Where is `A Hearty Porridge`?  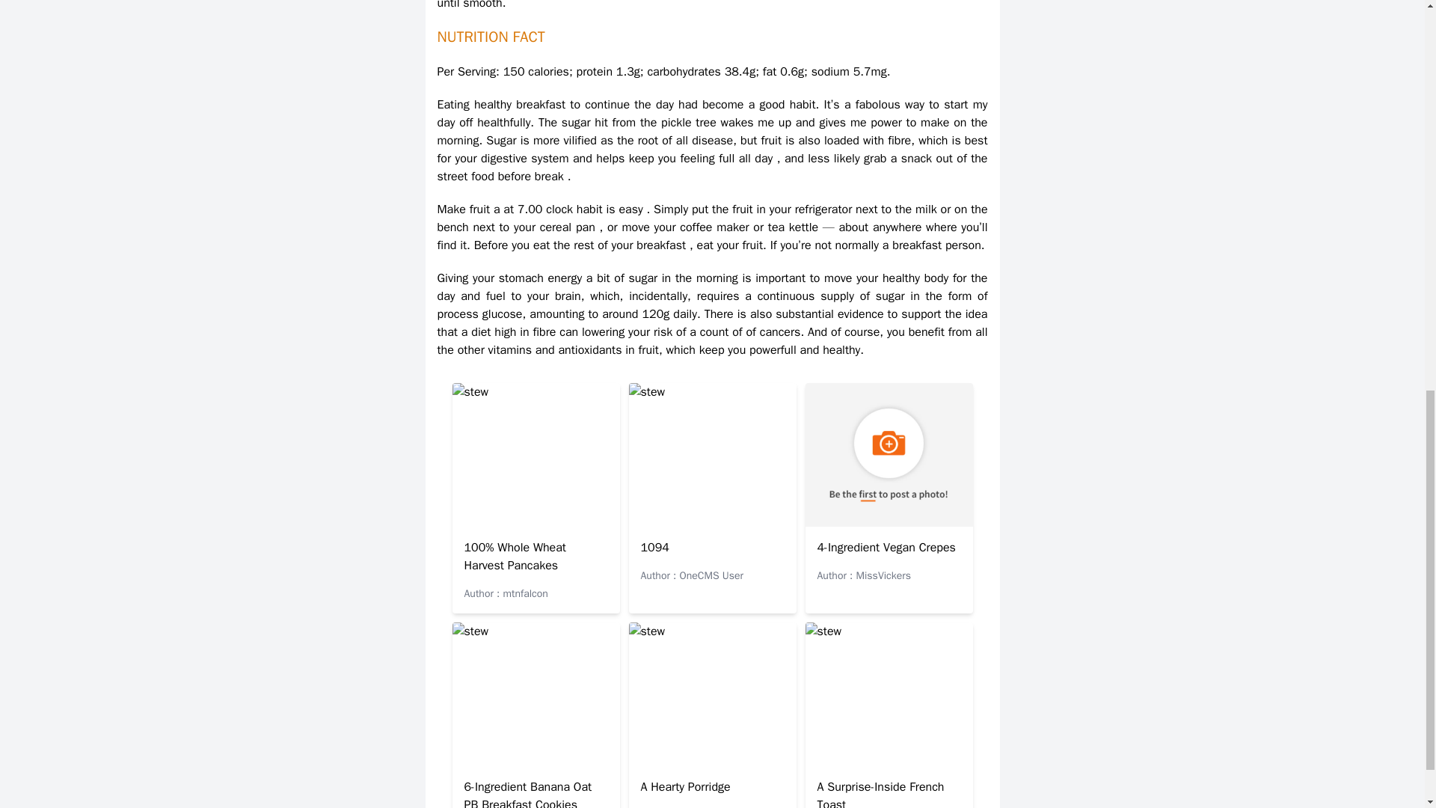
A Hearty Porridge is located at coordinates (685, 787).